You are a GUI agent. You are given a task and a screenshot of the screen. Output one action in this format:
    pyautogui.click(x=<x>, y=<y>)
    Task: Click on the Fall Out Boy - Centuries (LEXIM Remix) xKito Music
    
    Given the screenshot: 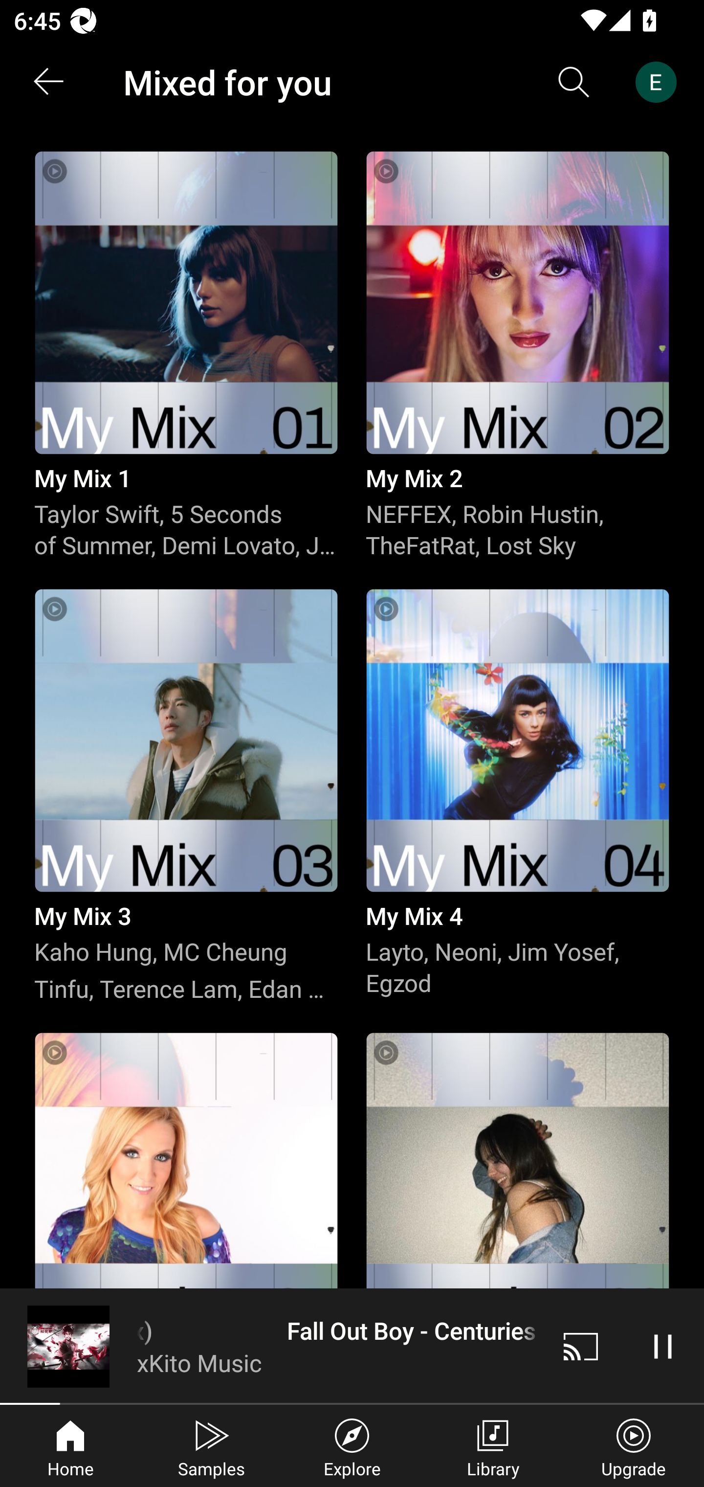 What is the action you would take?
    pyautogui.click(x=270, y=1346)
    